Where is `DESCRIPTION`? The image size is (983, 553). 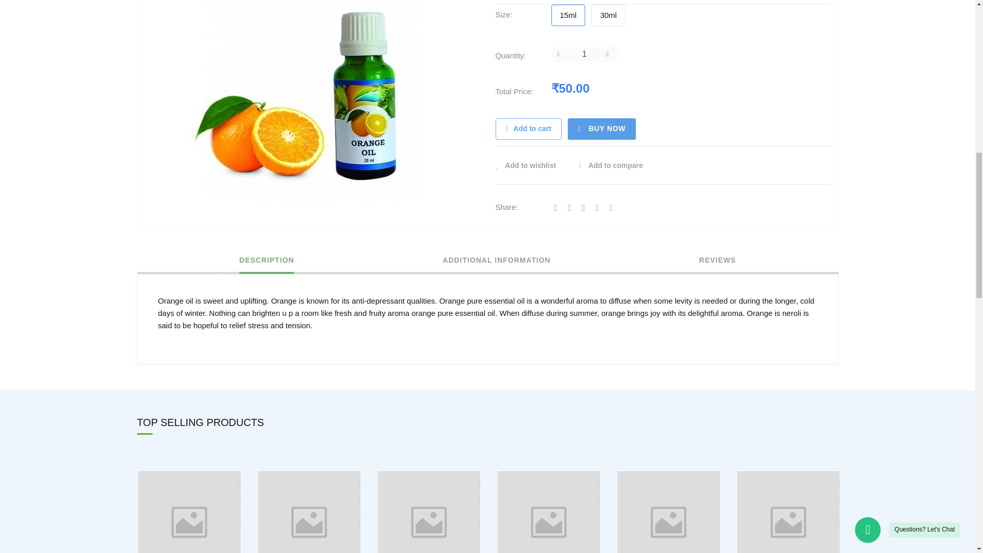 DESCRIPTION is located at coordinates (267, 264).